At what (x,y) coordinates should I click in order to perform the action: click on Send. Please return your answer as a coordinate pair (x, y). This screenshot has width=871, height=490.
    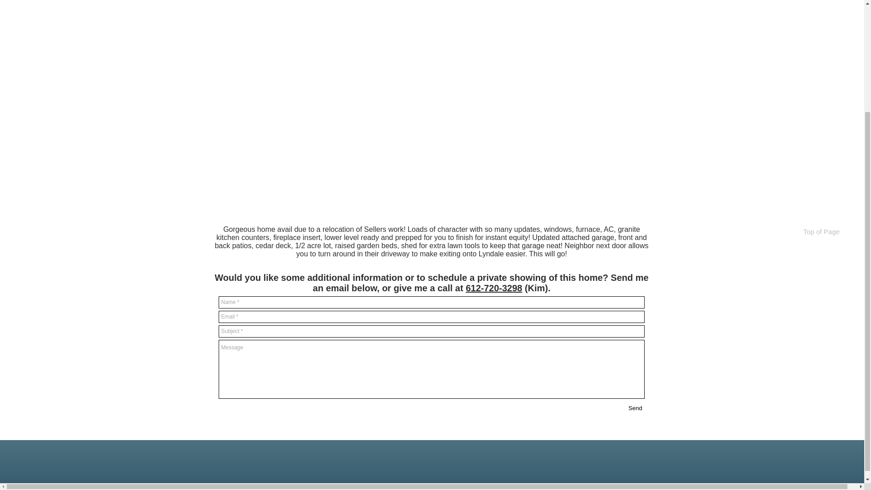
    Looking at the image, I should click on (635, 408).